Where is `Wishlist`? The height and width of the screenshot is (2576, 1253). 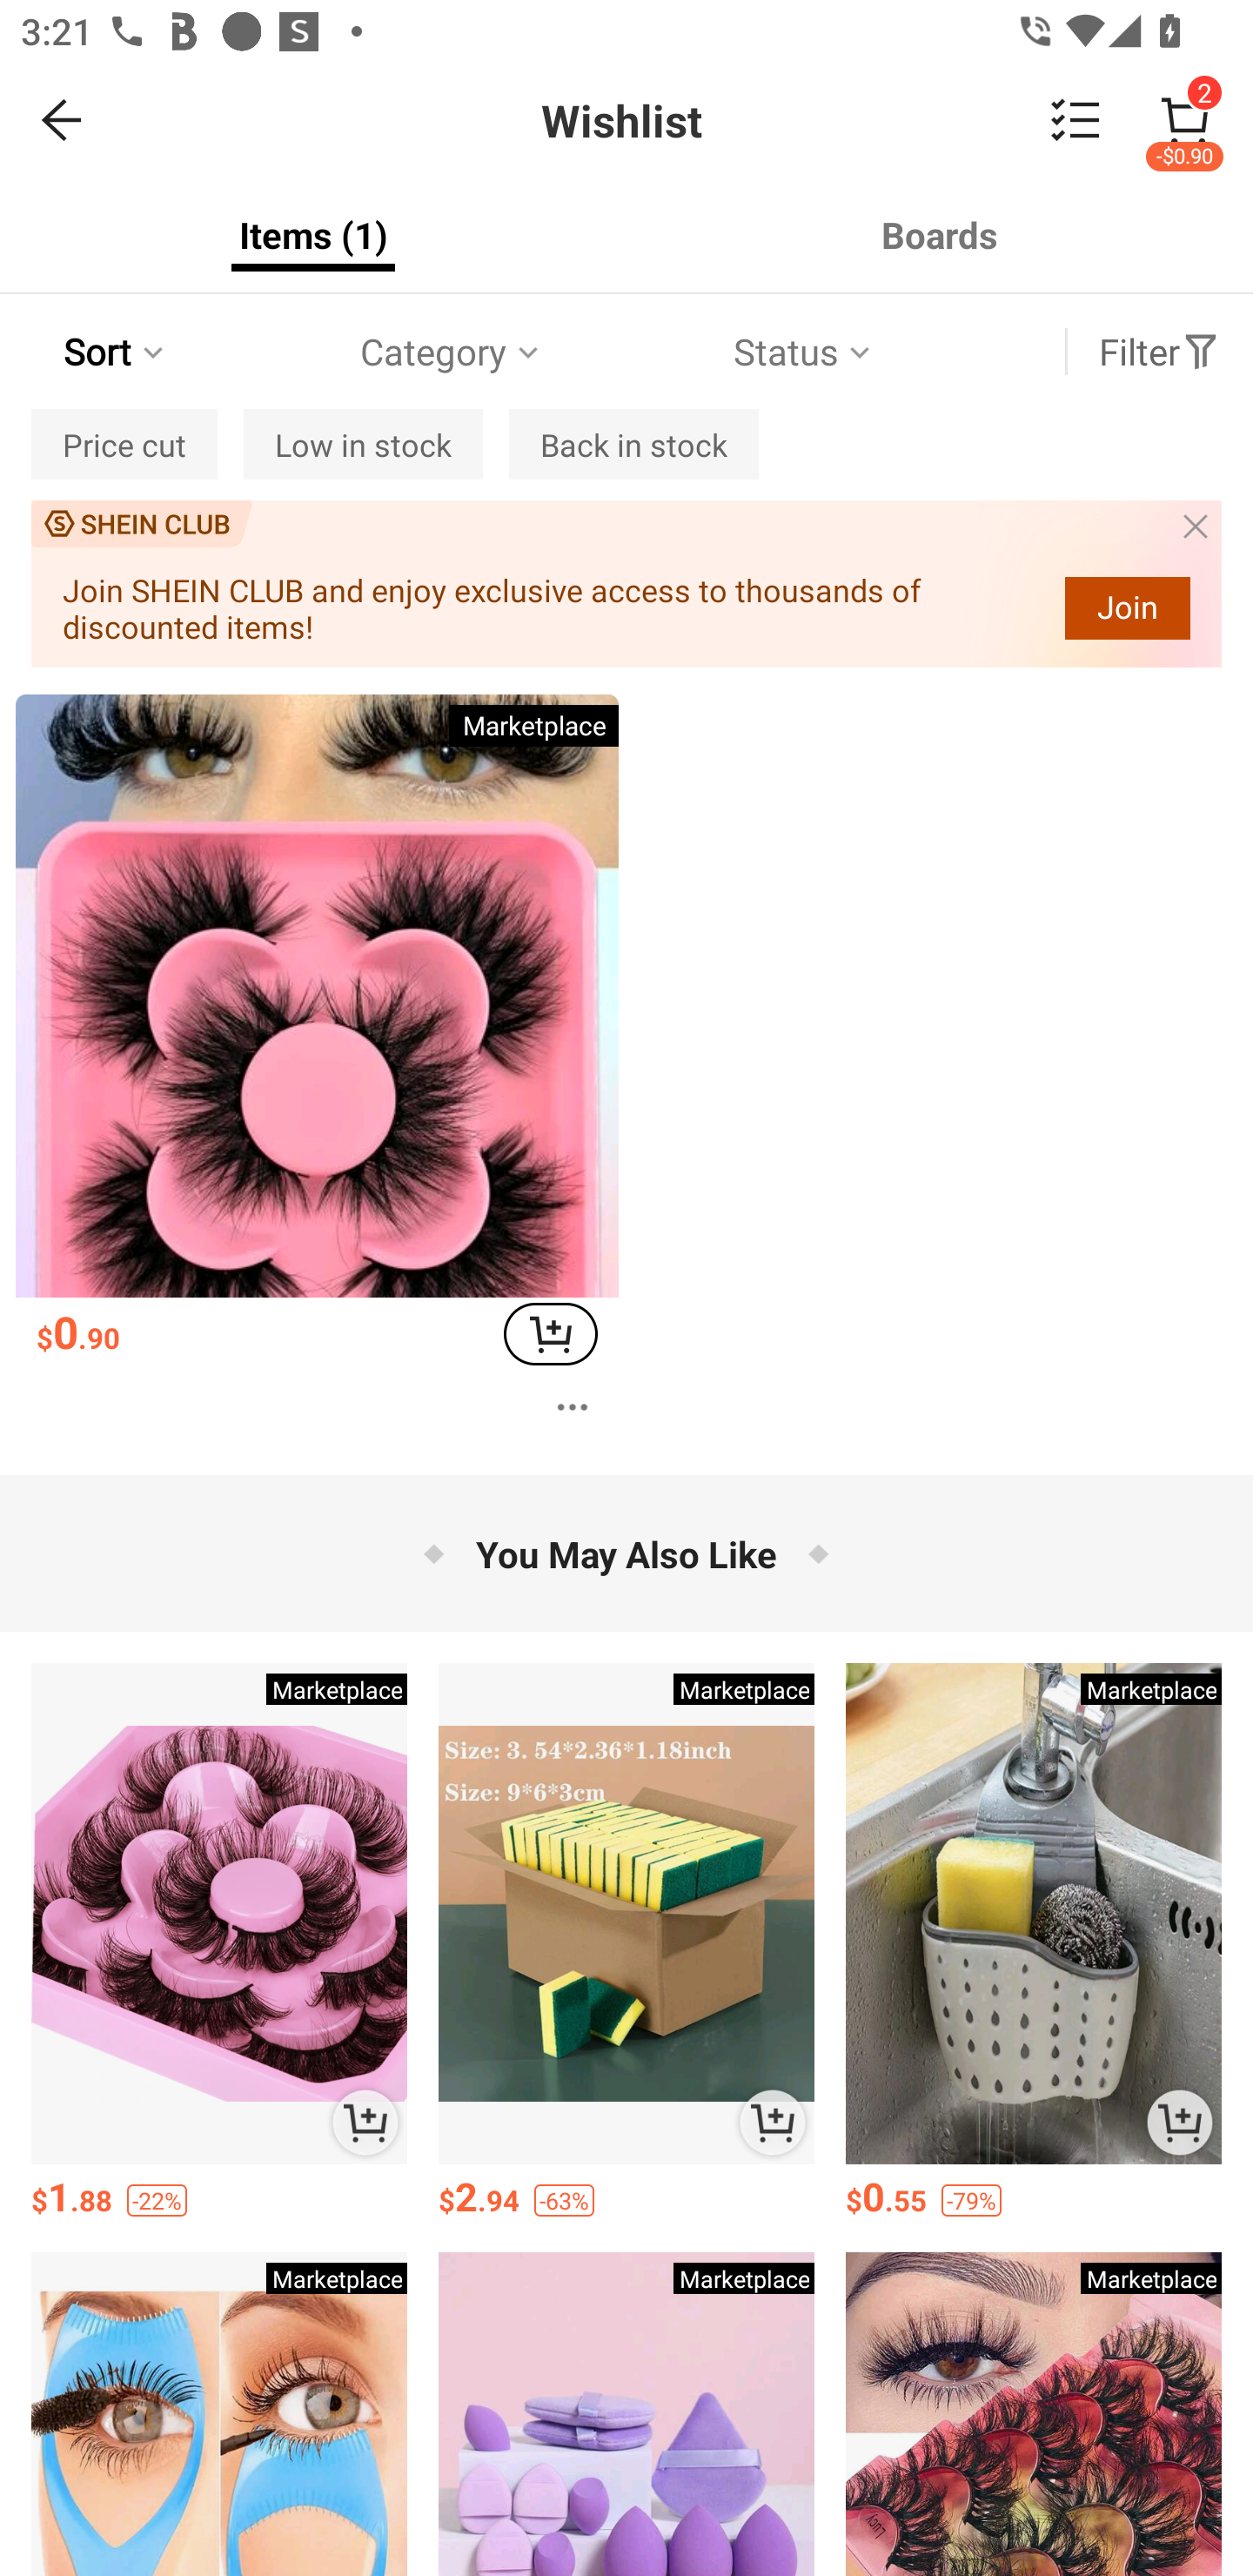
Wishlist is located at coordinates (626, 120).